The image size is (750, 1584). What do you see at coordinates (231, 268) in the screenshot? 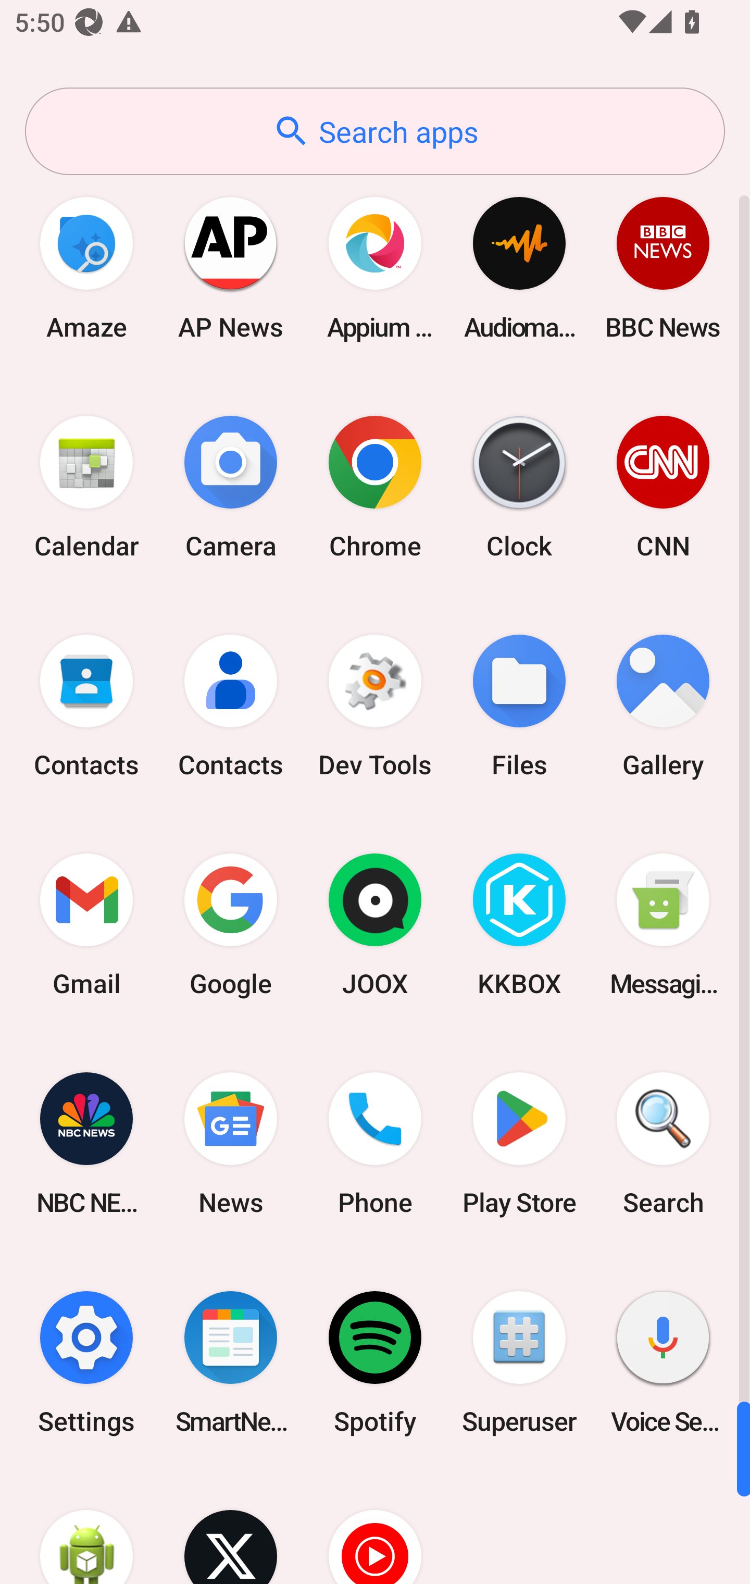
I see `AP News` at bounding box center [231, 268].